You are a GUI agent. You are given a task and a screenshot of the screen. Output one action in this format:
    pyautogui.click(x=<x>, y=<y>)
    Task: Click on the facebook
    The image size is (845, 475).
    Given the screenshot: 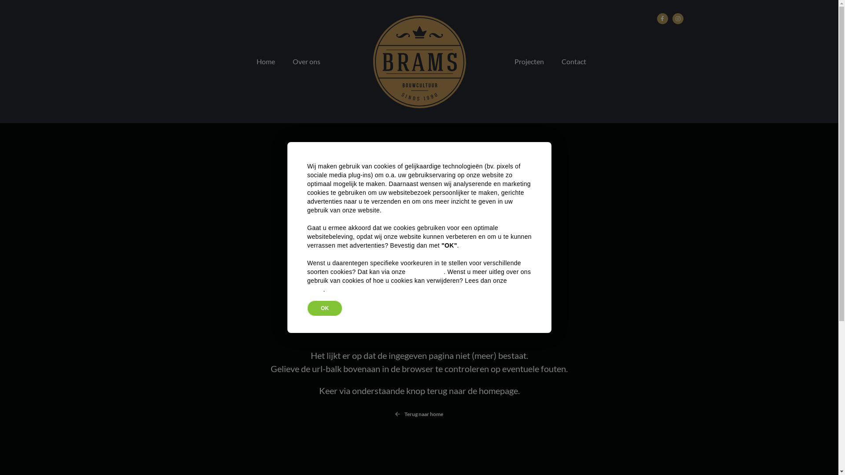 What is the action you would take?
    pyautogui.click(x=662, y=18)
    